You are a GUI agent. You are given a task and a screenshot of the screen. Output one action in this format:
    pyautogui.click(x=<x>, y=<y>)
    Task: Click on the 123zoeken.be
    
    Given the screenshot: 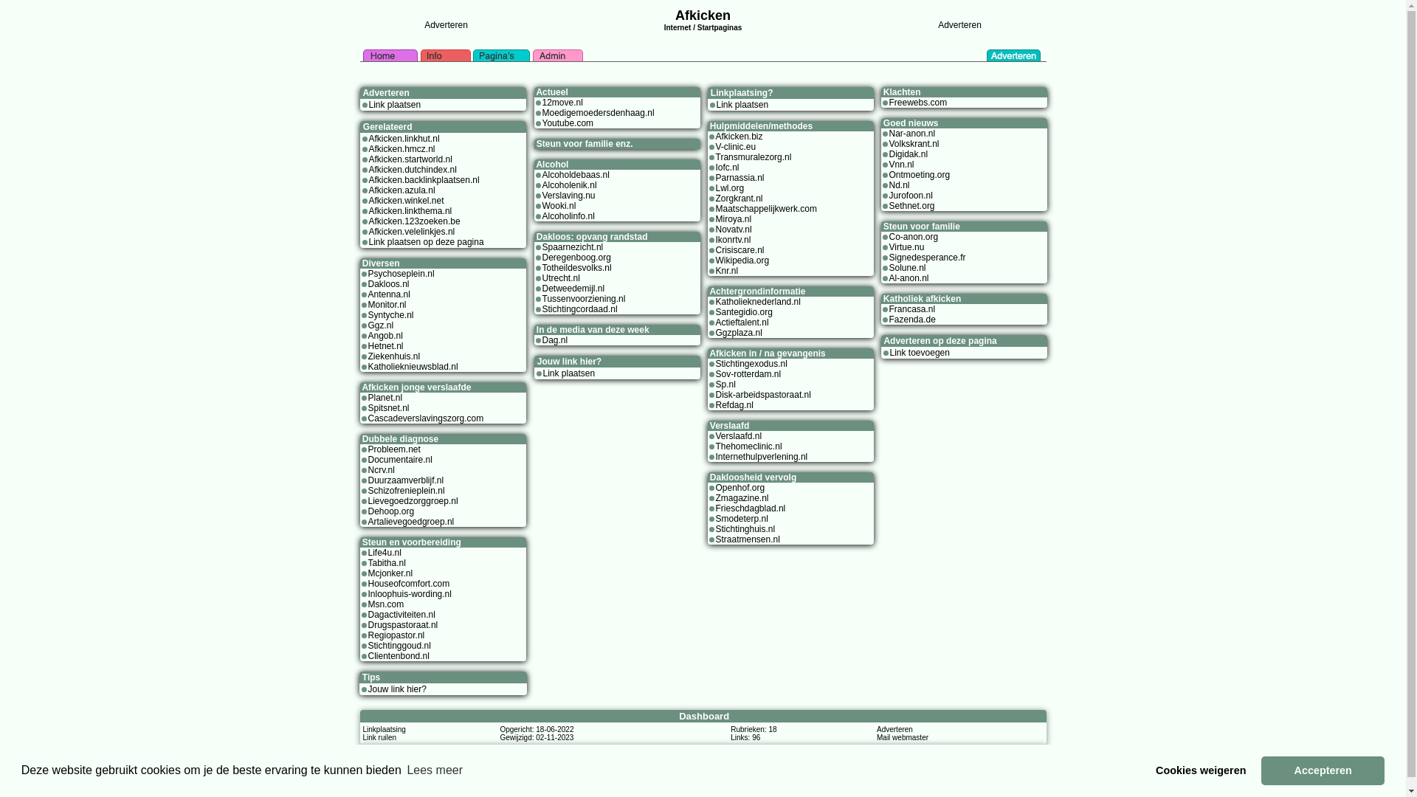 What is the action you would take?
    pyautogui.click(x=678, y=751)
    